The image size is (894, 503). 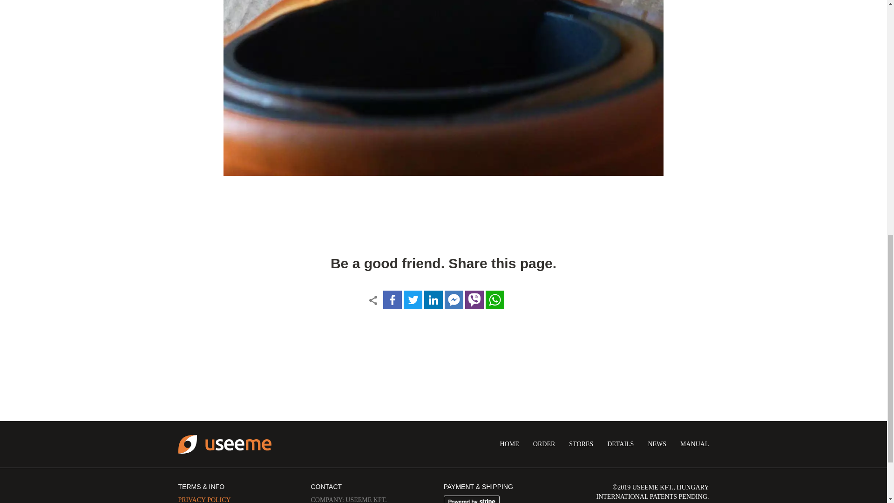 What do you see at coordinates (433, 300) in the screenshot?
I see `Share on LinkedIn` at bounding box center [433, 300].